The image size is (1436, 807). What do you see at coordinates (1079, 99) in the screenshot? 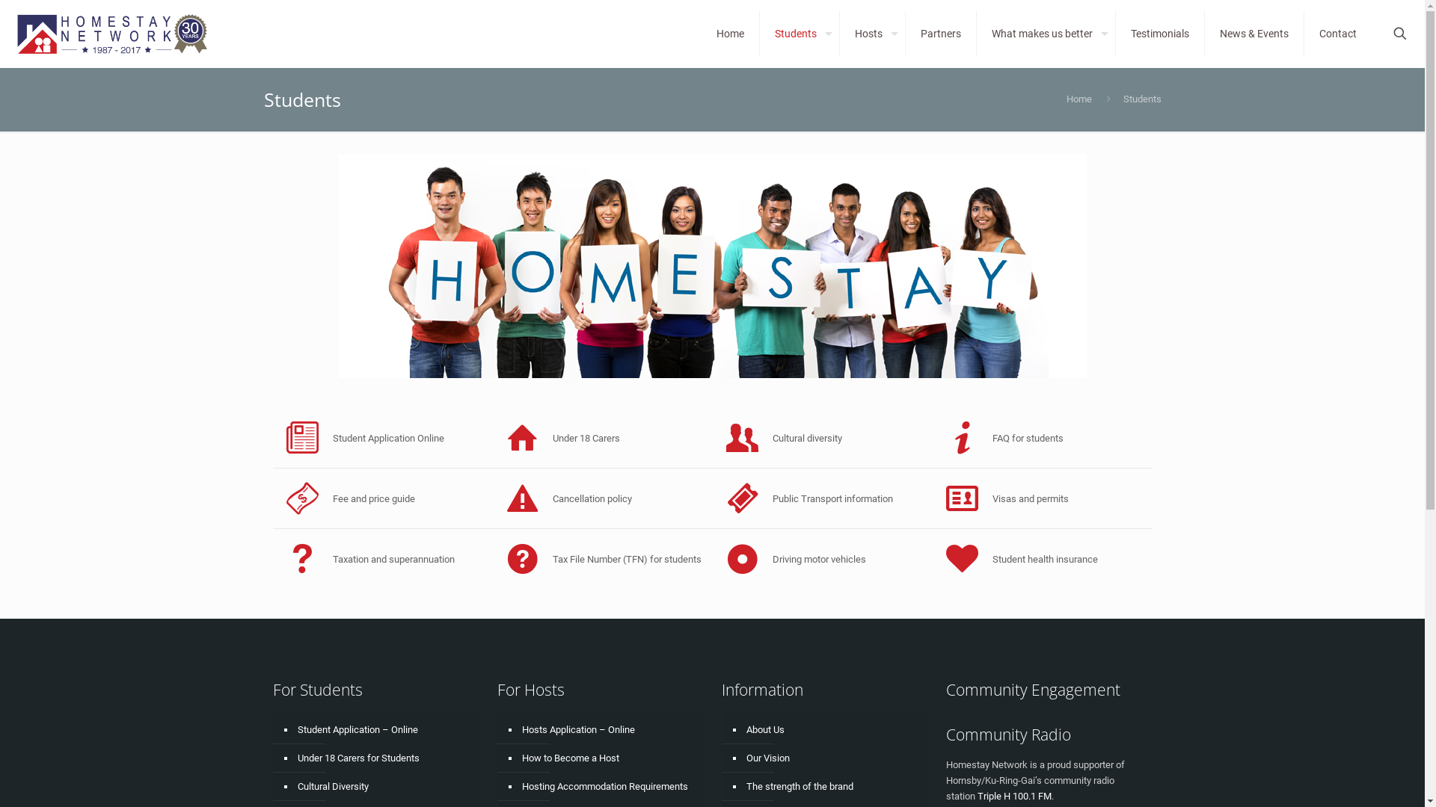
I see `Home` at bounding box center [1079, 99].